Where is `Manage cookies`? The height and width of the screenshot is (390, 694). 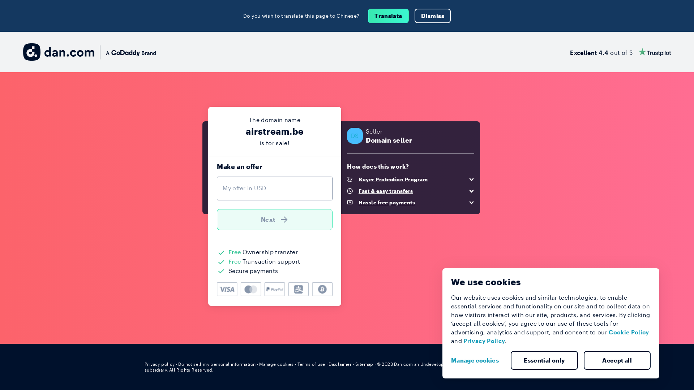 Manage cookies is located at coordinates (277, 364).